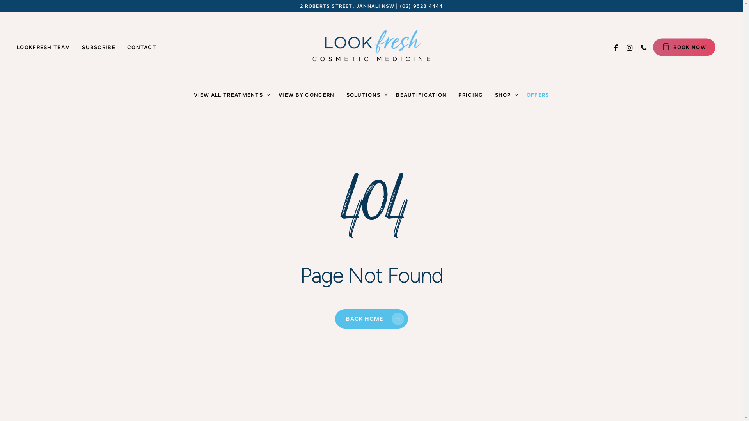 The image size is (749, 421). Describe the element at coordinates (470, 95) in the screenshot. I see `PRICING` at that location.